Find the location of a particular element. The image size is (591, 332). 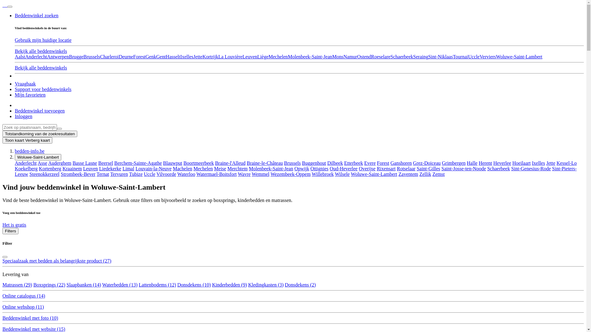

Hasselt is located at coordinates (173, 57).